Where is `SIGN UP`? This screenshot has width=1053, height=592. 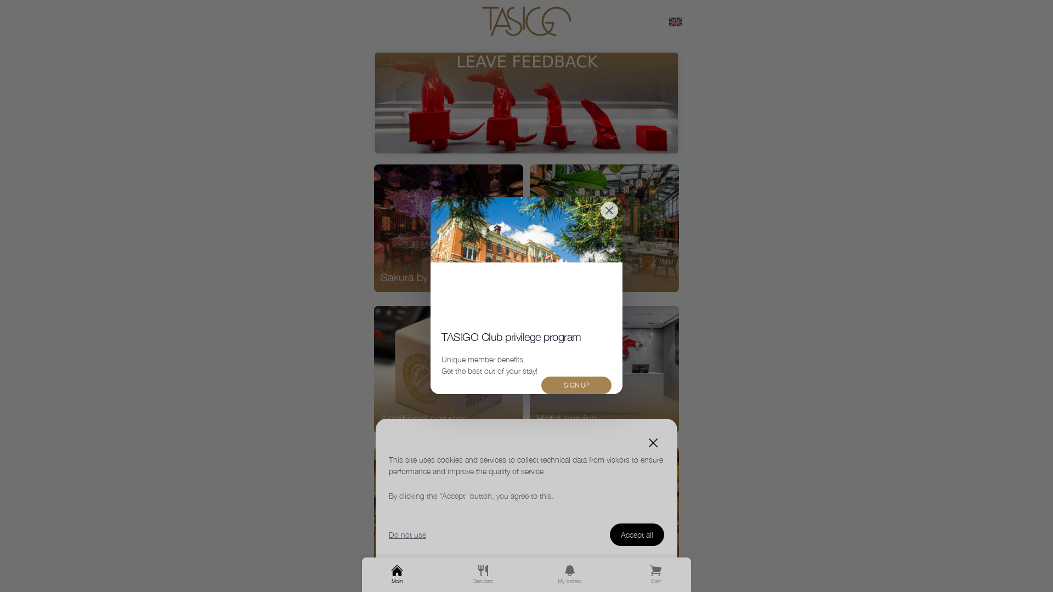
SIGN UP is located at coordinates (576, 385).